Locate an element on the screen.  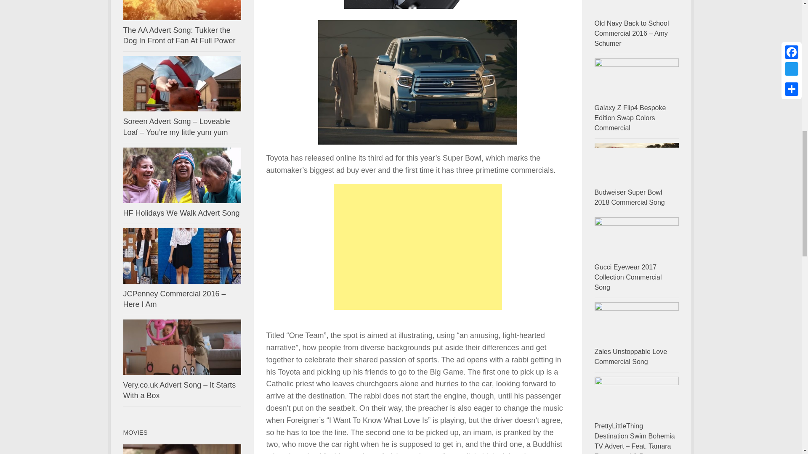
HF Holidays We Walk Advert Song is located at coordinates (181, 213).